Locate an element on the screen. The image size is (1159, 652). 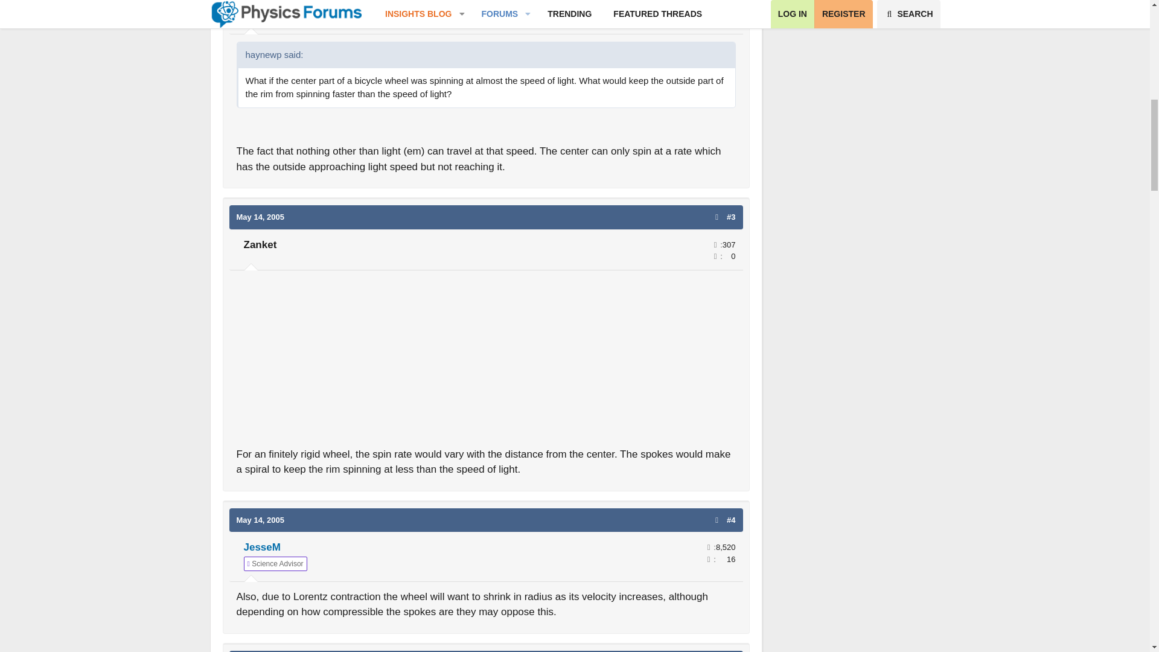
May 14, 2005 at 12:37 AM is located at coordinates (261, 520).